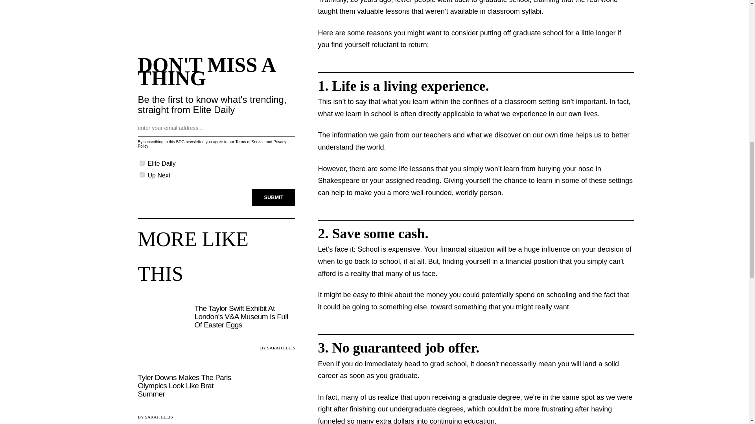 The width and height of the screenshot is (755, 424). What do you see at coordinates (274, 194) in the screenshot?
I see `SUBMIT` at bounding box center [274, 194].